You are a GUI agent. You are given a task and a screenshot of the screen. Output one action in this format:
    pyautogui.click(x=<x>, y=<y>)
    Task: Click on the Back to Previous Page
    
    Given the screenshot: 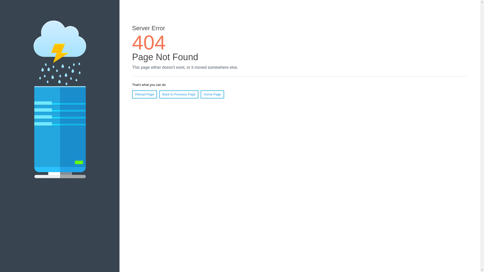 What is the action you would take?
    pyautogui.click(x=179, y=94)
    